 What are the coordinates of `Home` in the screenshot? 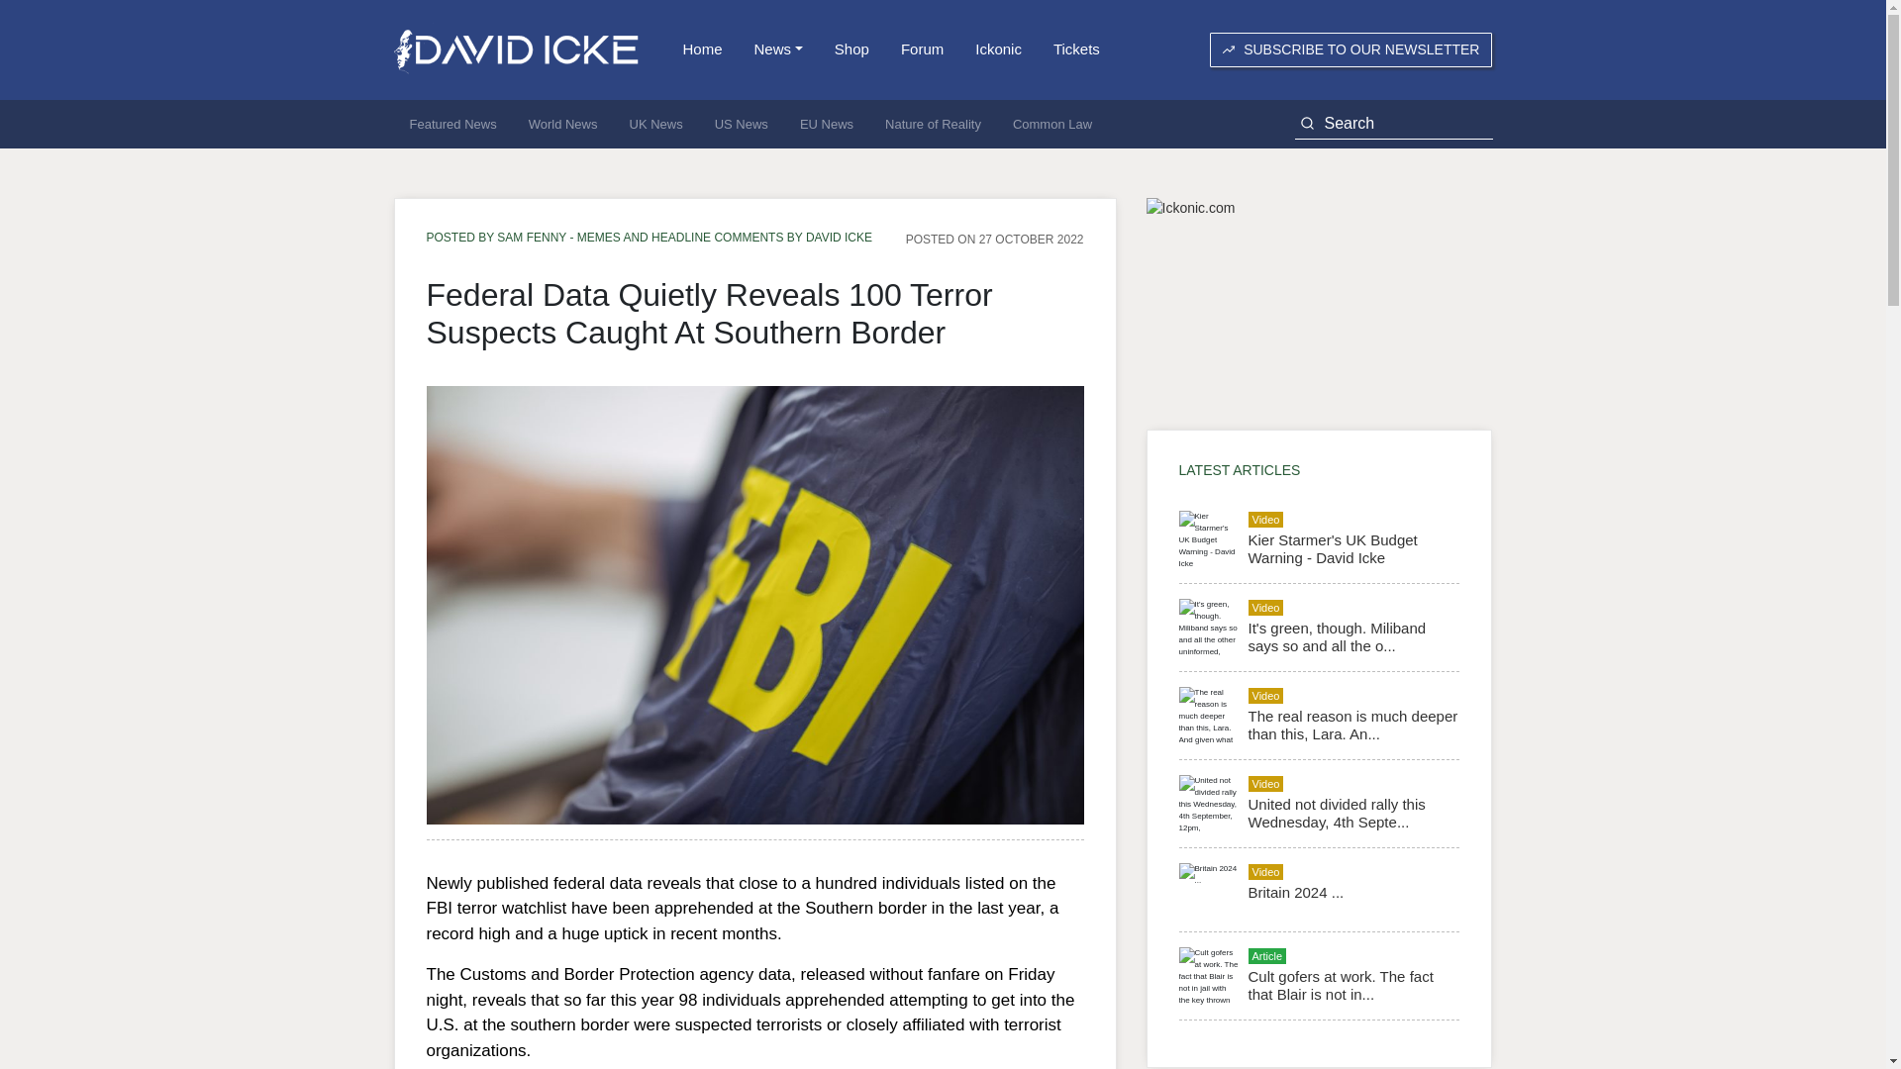 It's located at (703, 49).